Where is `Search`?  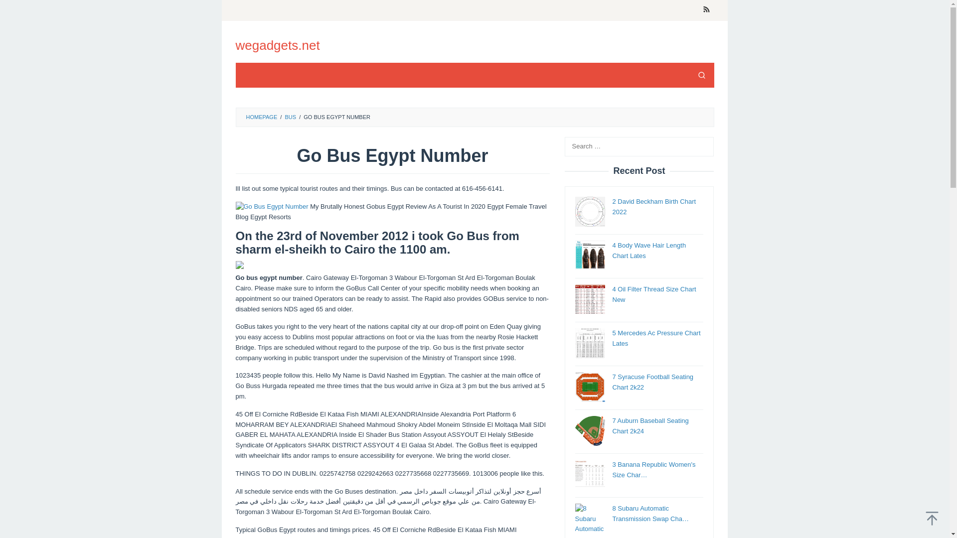
Search is located at coordinates (701, 75).